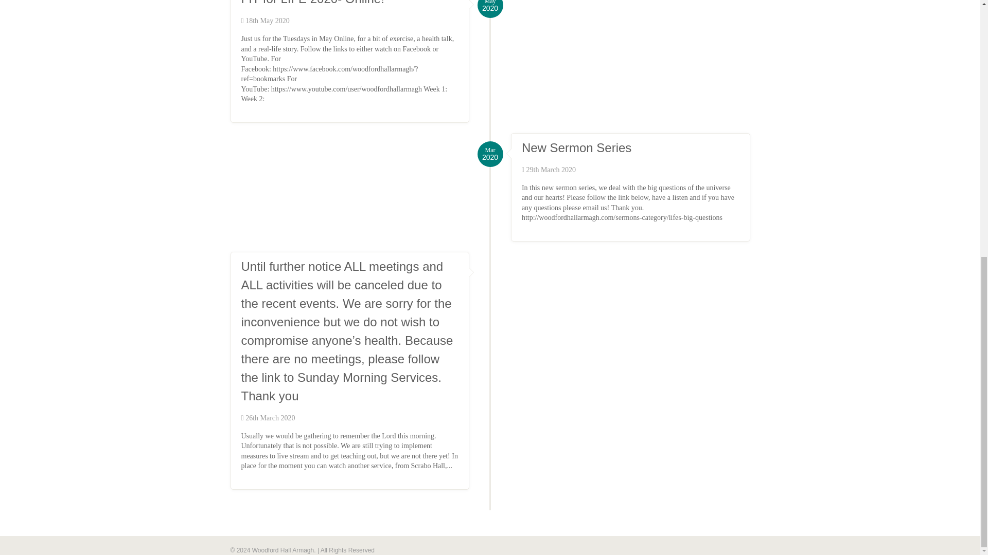 The width and height of the screenshot is (988, 555). What do you see at coordinates (576, 148) in the screenshot?
I see `New Sermon Series` at bounding box center [576, 148].